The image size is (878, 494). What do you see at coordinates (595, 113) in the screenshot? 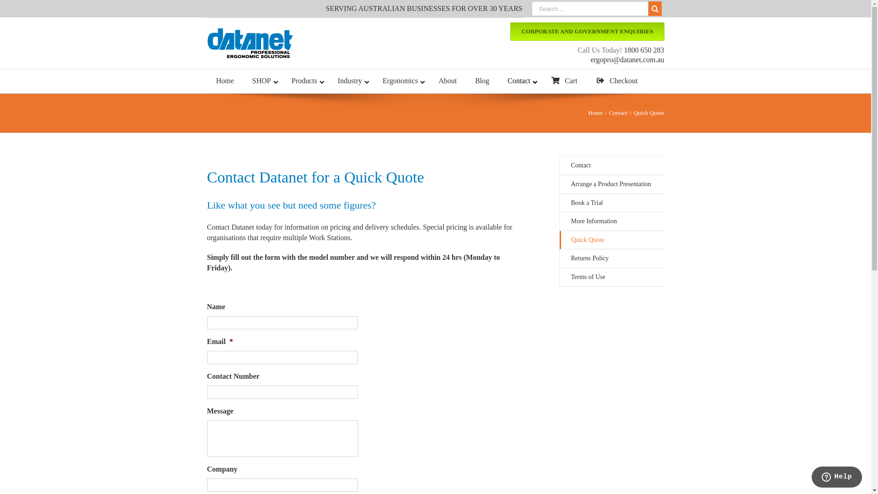
I see `Home` at bounding box center [595, 113].